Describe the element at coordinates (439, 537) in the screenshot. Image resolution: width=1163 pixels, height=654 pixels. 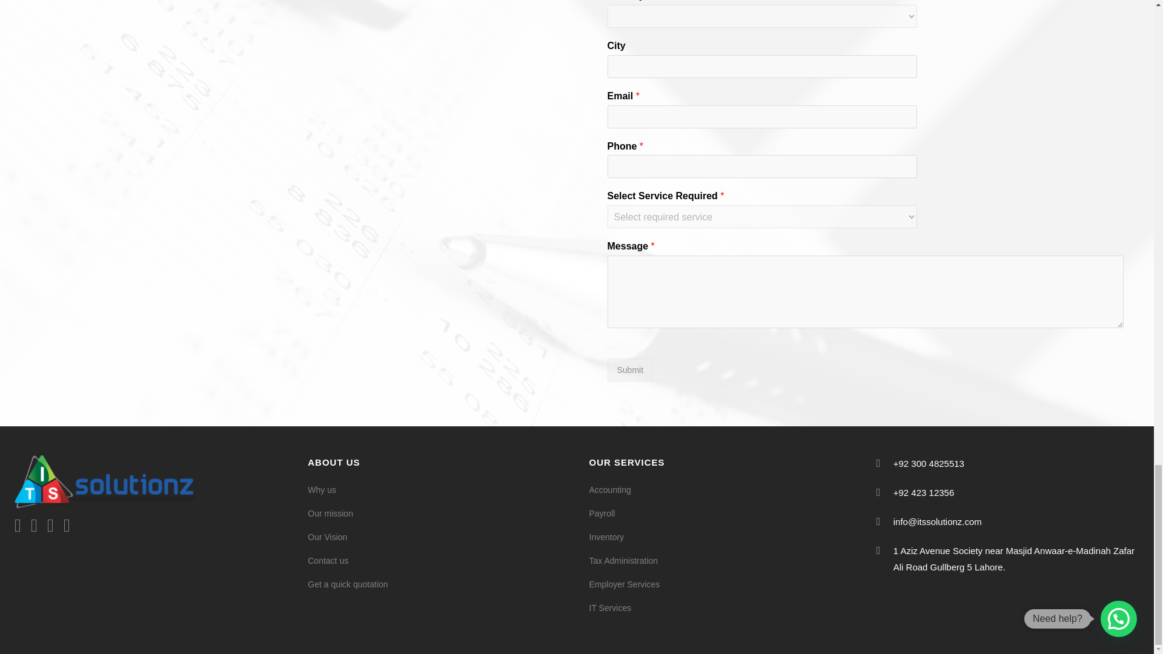
I see `Our Vision` at that location.